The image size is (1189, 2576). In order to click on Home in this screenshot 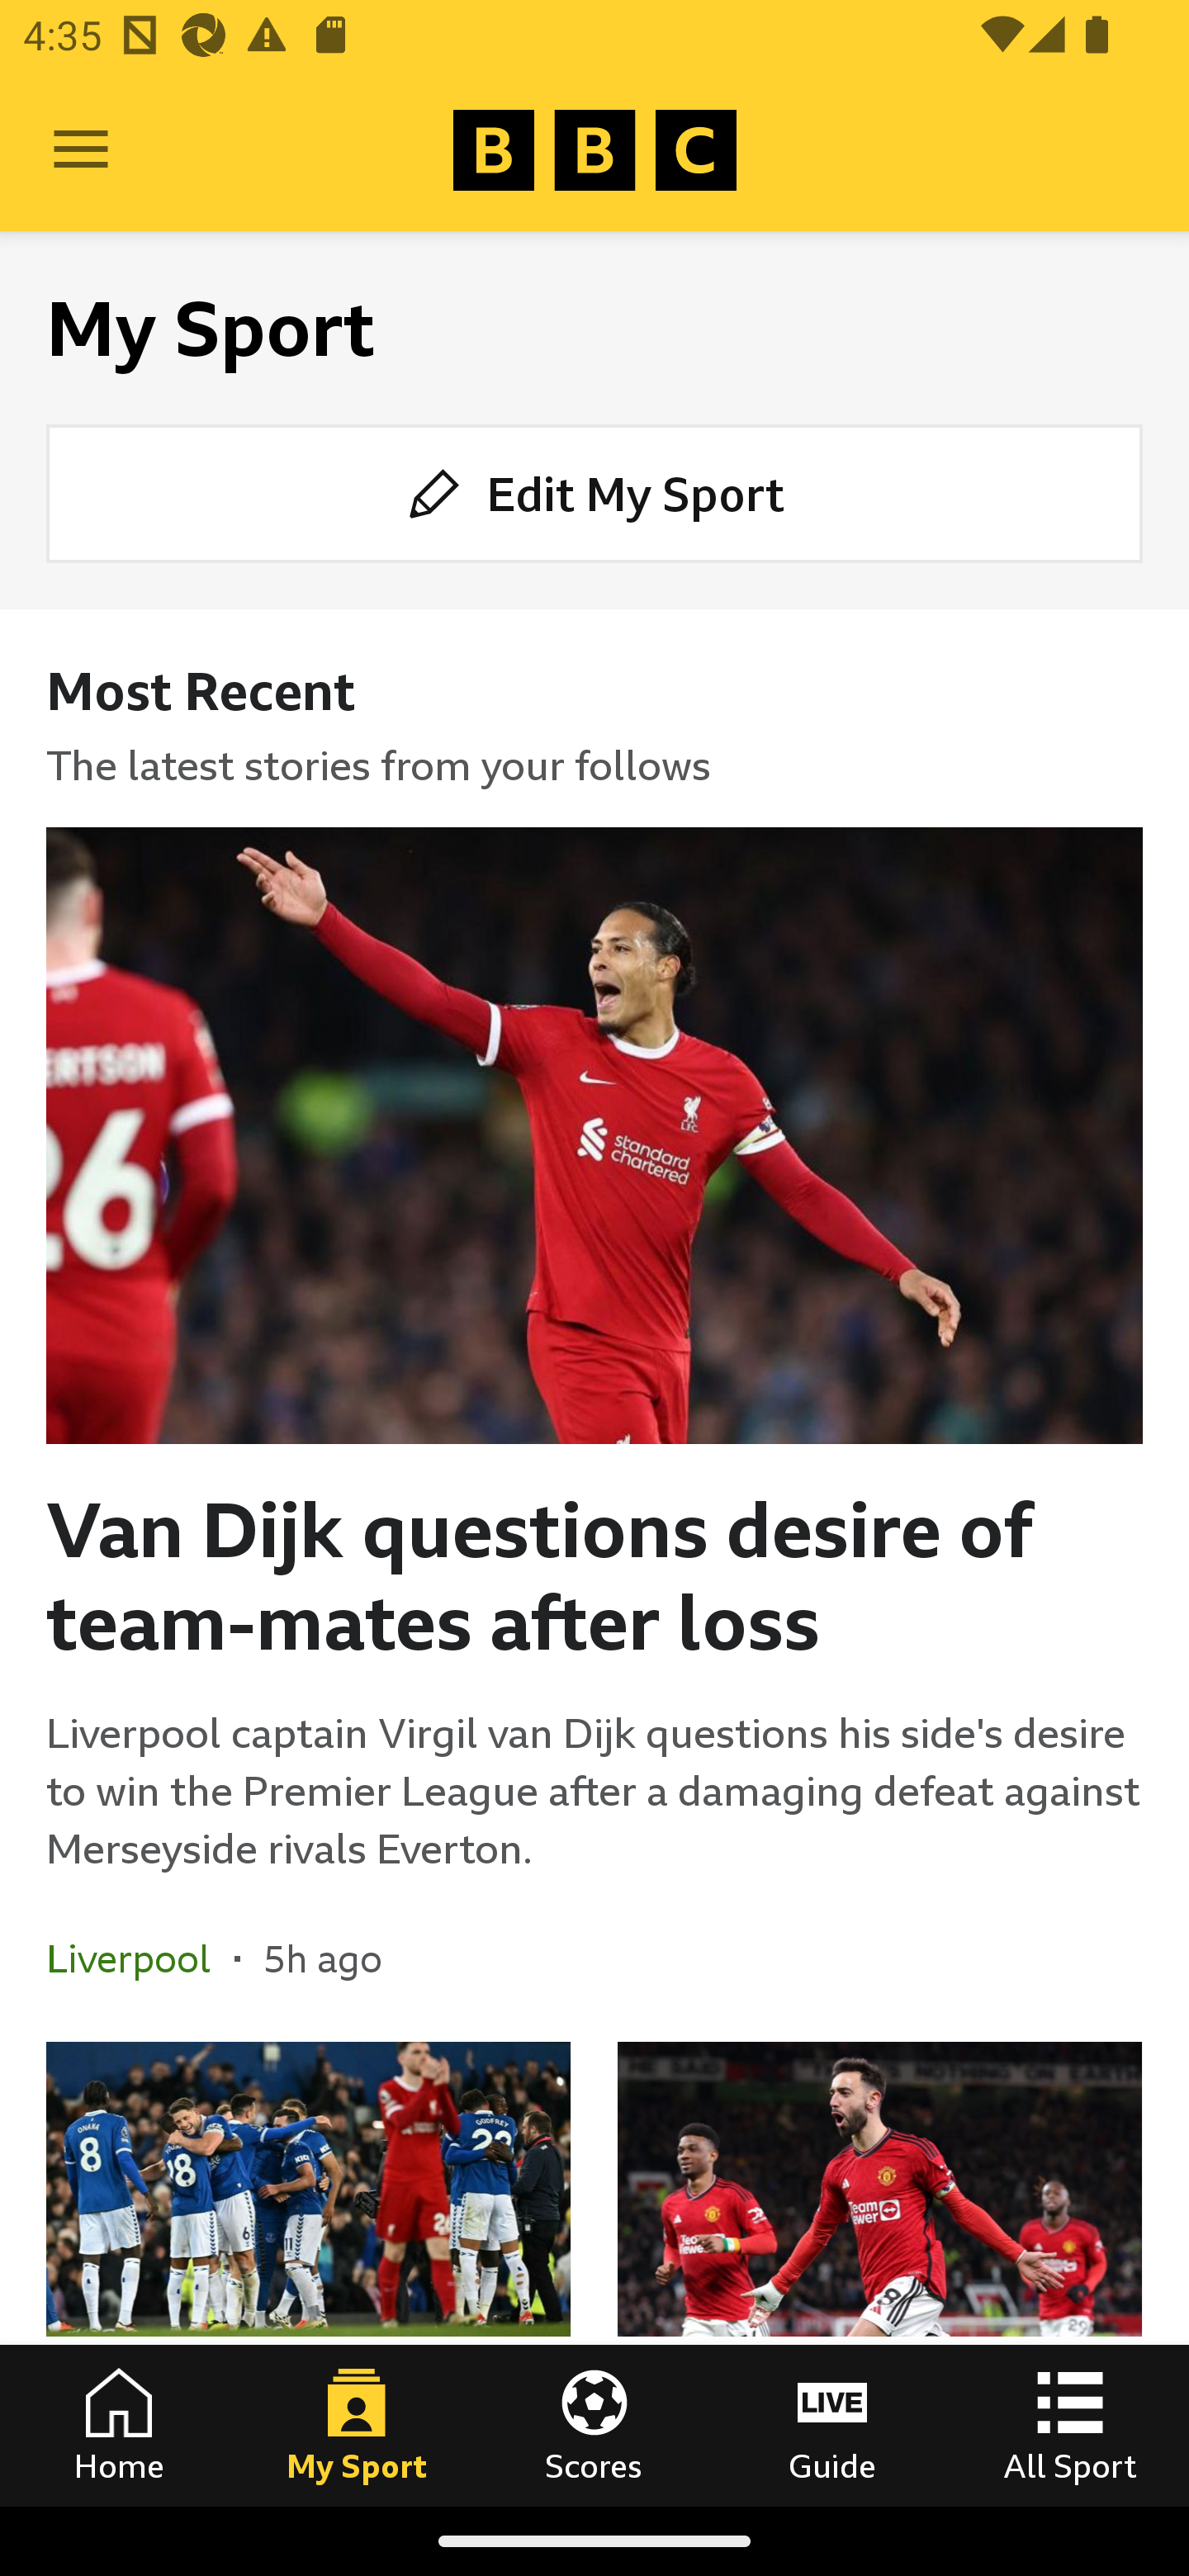, I will do `click(119, 2425)`.